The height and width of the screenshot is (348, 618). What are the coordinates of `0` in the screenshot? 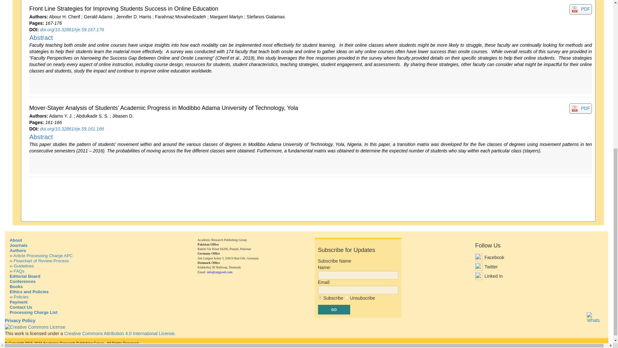 It's located at (347, 297).